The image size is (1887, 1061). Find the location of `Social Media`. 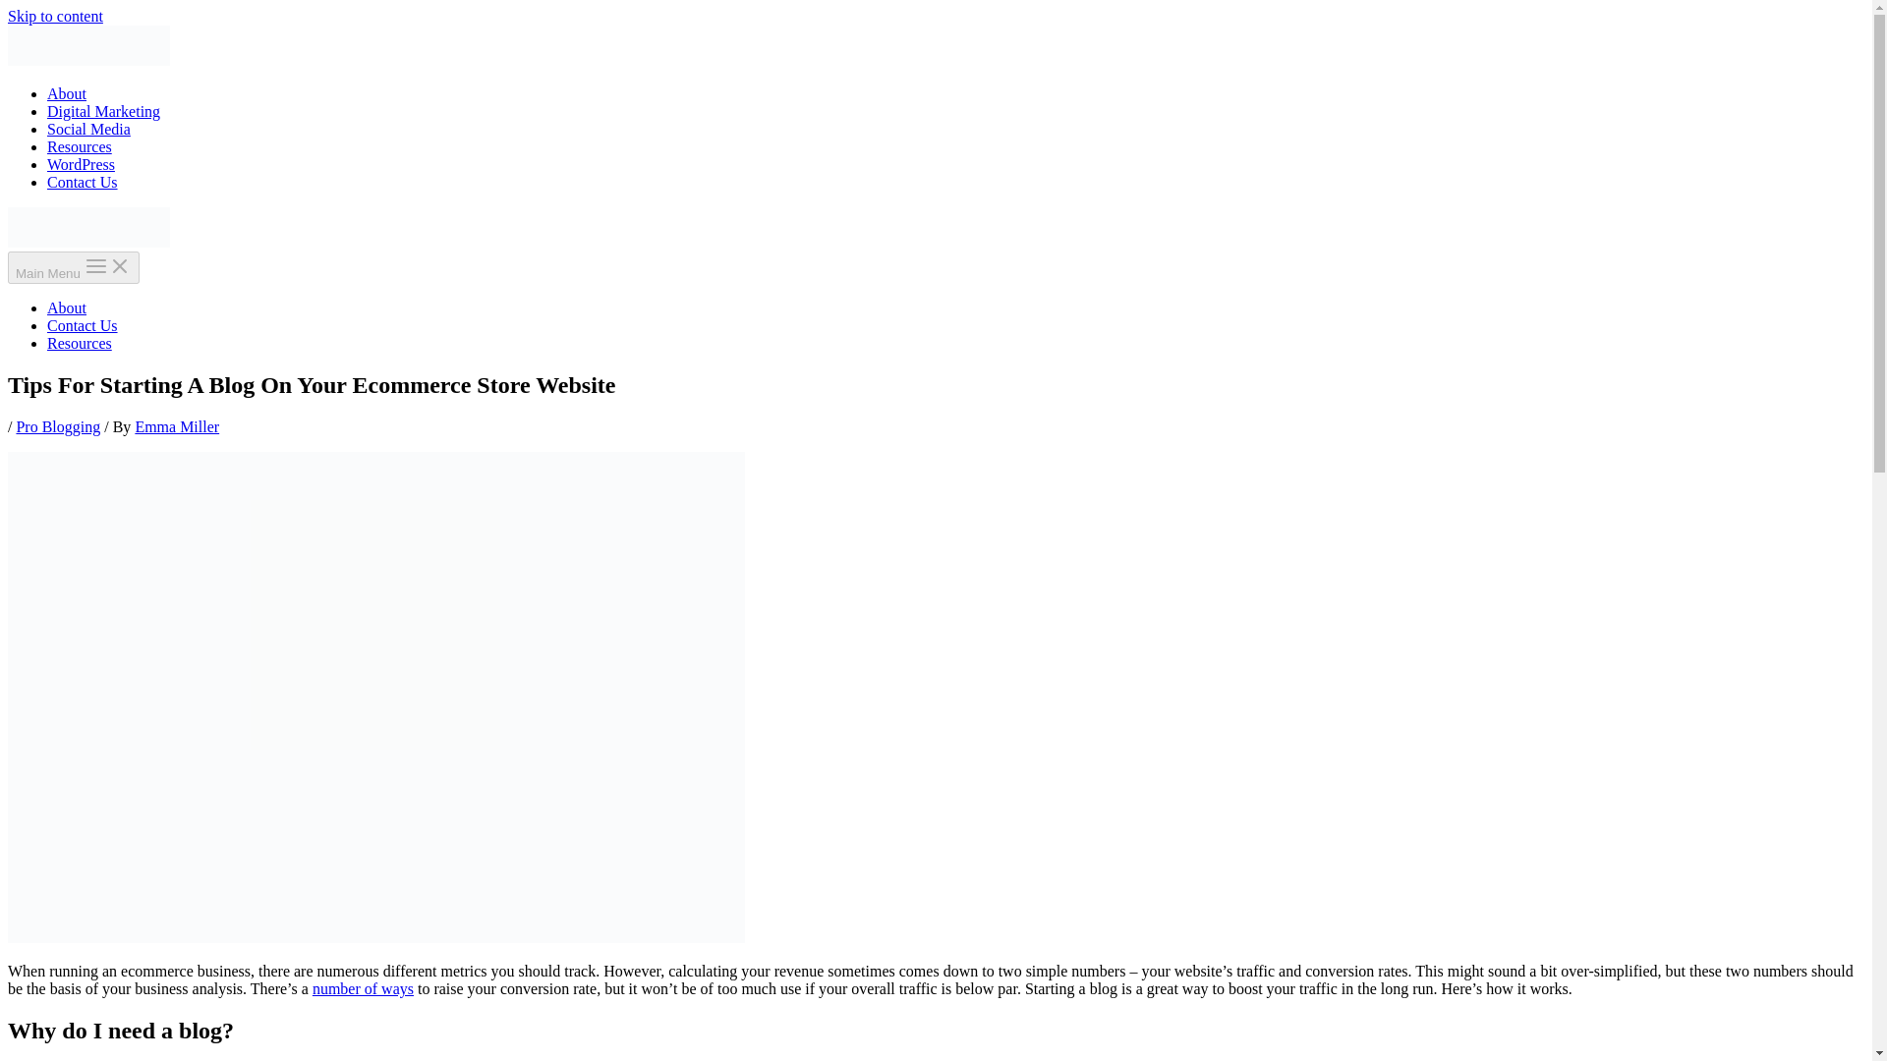

Social Media is located at coordinates (88, 130).